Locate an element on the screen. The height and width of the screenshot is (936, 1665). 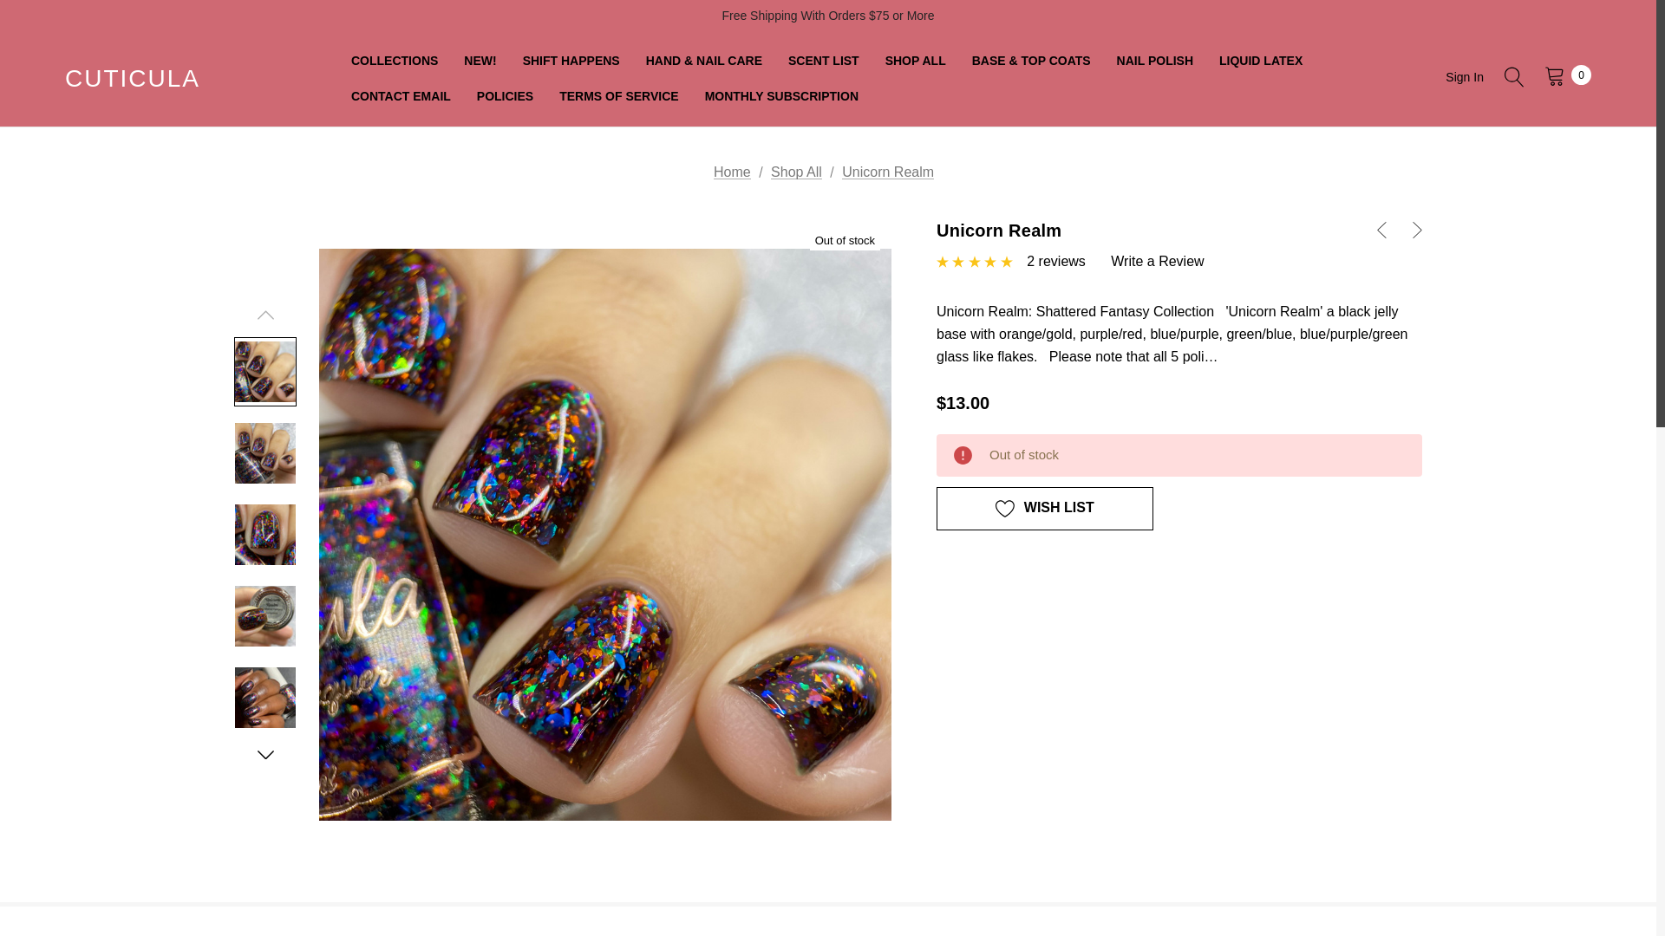
TERMS OF SERVICE is located at coordinates (617, 95).